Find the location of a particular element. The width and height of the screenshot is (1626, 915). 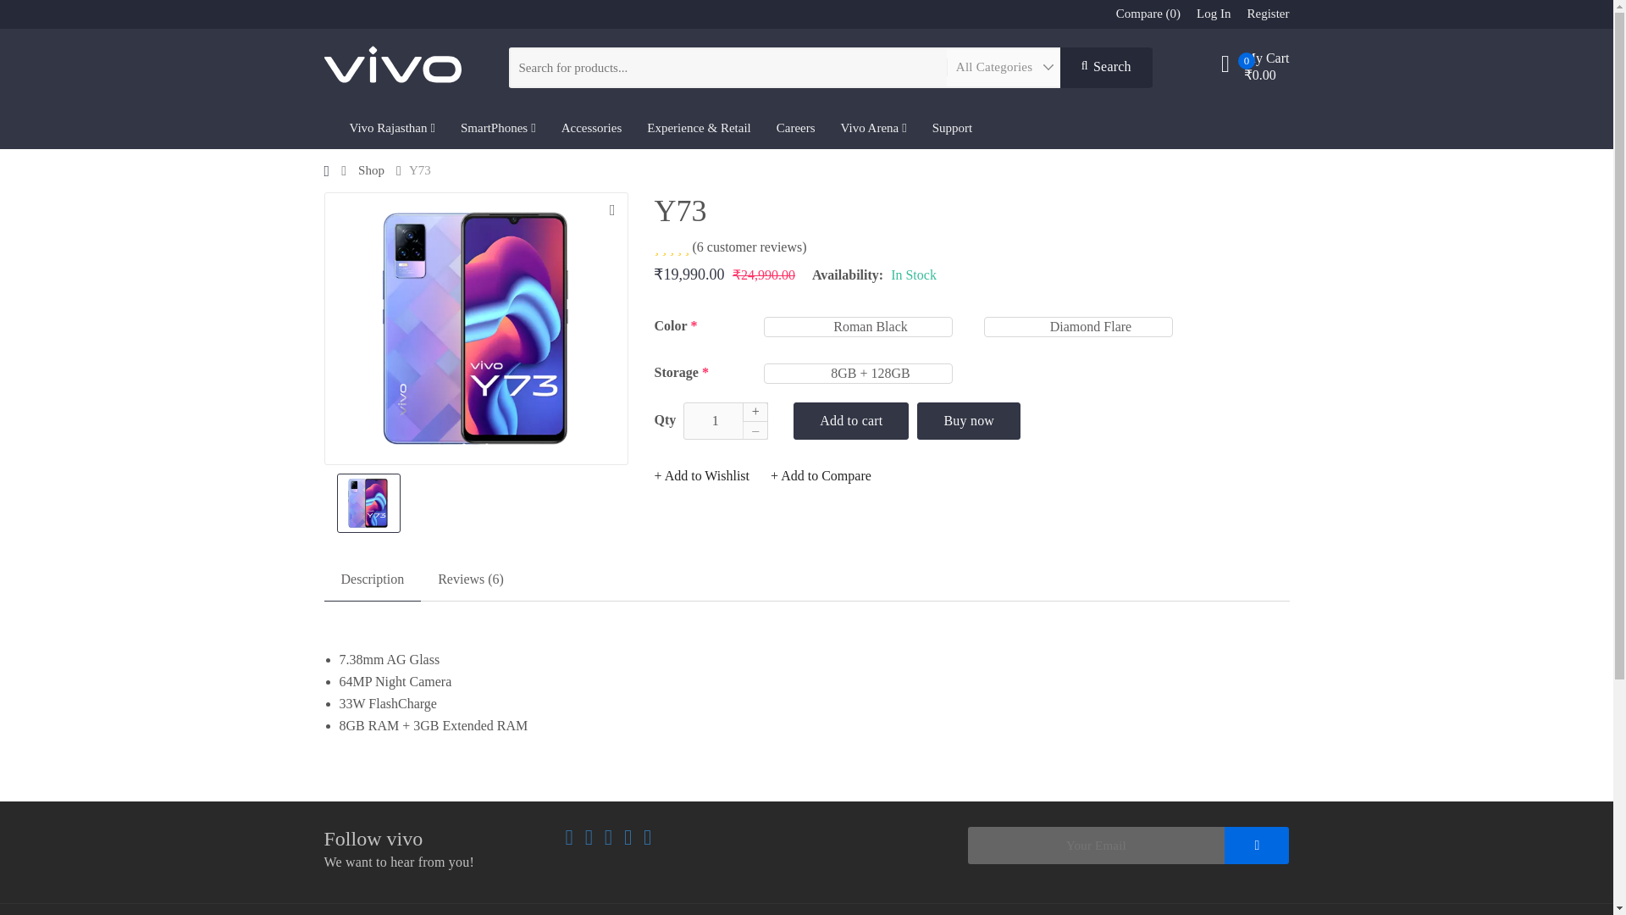

Log In is located at coordinates (1214, 13).